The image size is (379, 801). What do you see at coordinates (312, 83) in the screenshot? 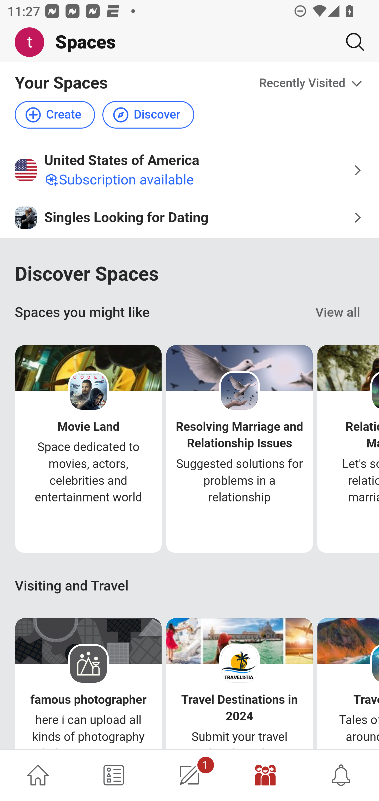
I see `Recently Visited` at bounding box center [312, 83].